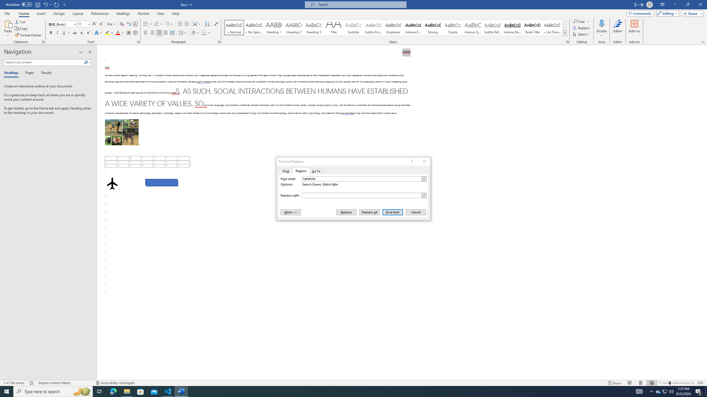 The height and width of the screenshot is (397, 707). I want to click on Grow Font, so click(94, 24).